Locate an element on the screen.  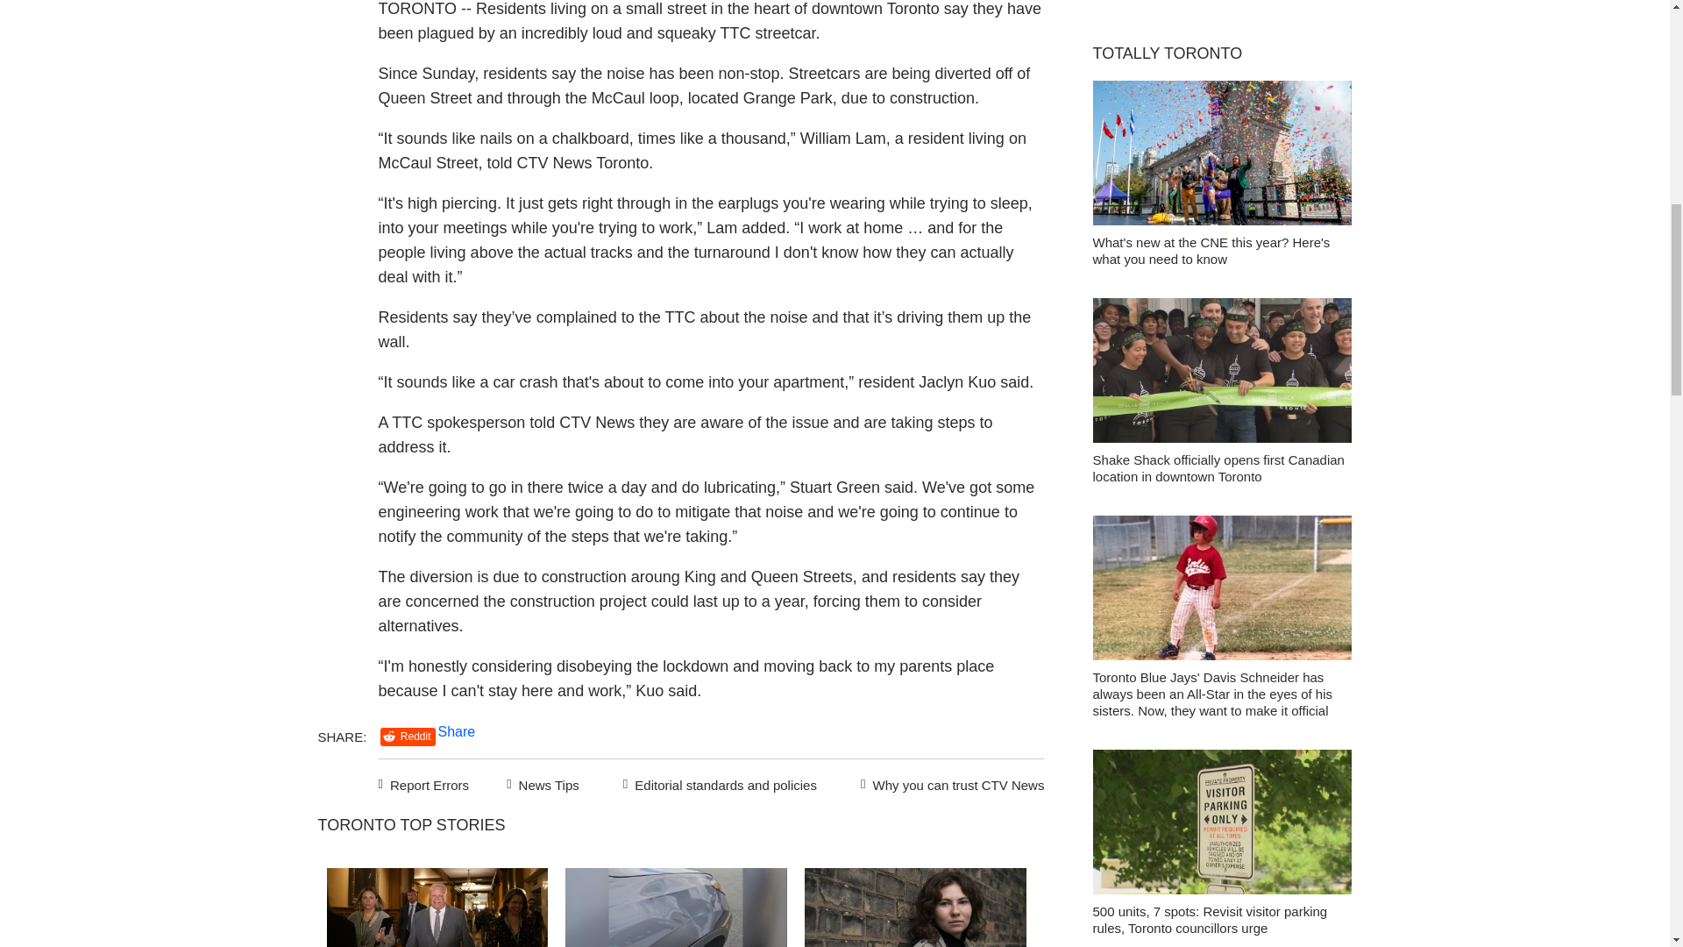
Doug Ford  is located at coordinates (437, 908).